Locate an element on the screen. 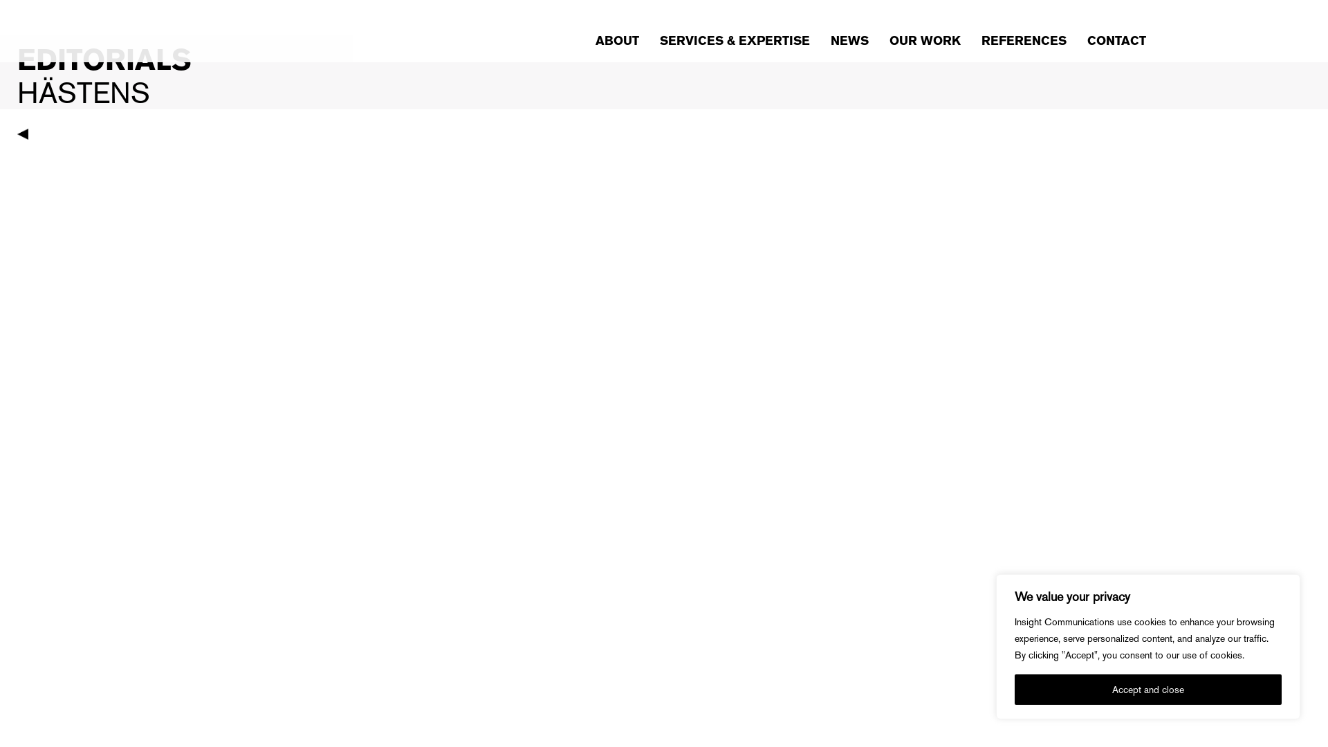 This screenshot has width=1328, height=747. Accept and close is located at coordinates (1148, 690).